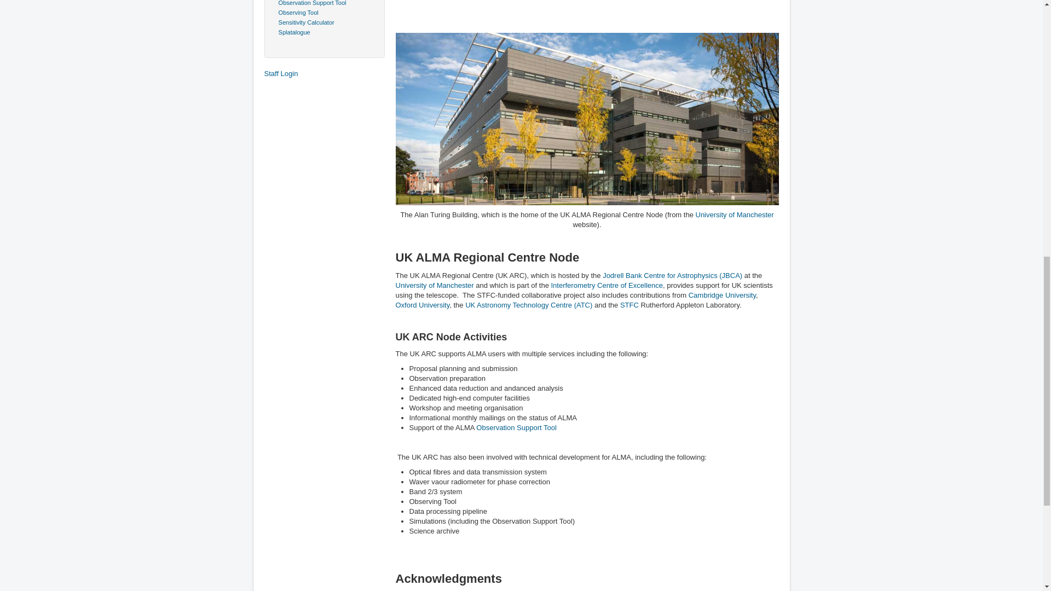 This screenshot has width=1051, height=591. What do you see at coordinates (422, 304) in the screenshot?
I see `Oxford University` at bounding box center [422, 304].